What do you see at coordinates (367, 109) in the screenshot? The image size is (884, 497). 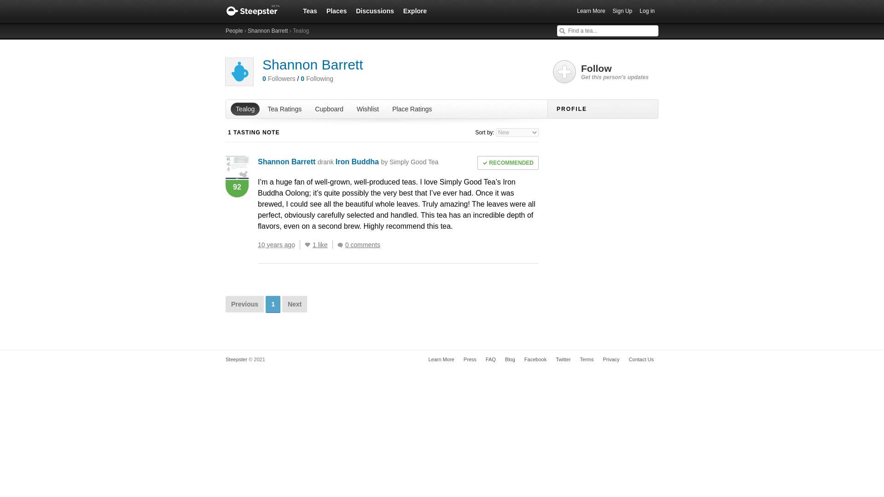 I see `Wishlist` at bounding box center [367, 109].